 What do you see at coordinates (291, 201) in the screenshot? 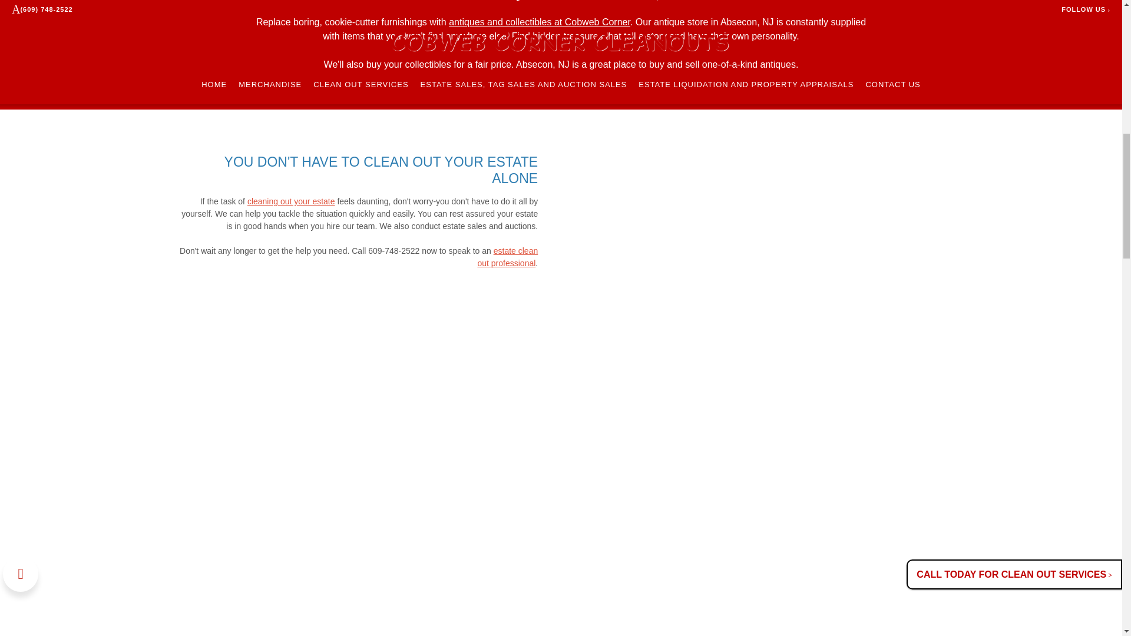
I see `cleaning out your estate` at bounding box center [291, 201].